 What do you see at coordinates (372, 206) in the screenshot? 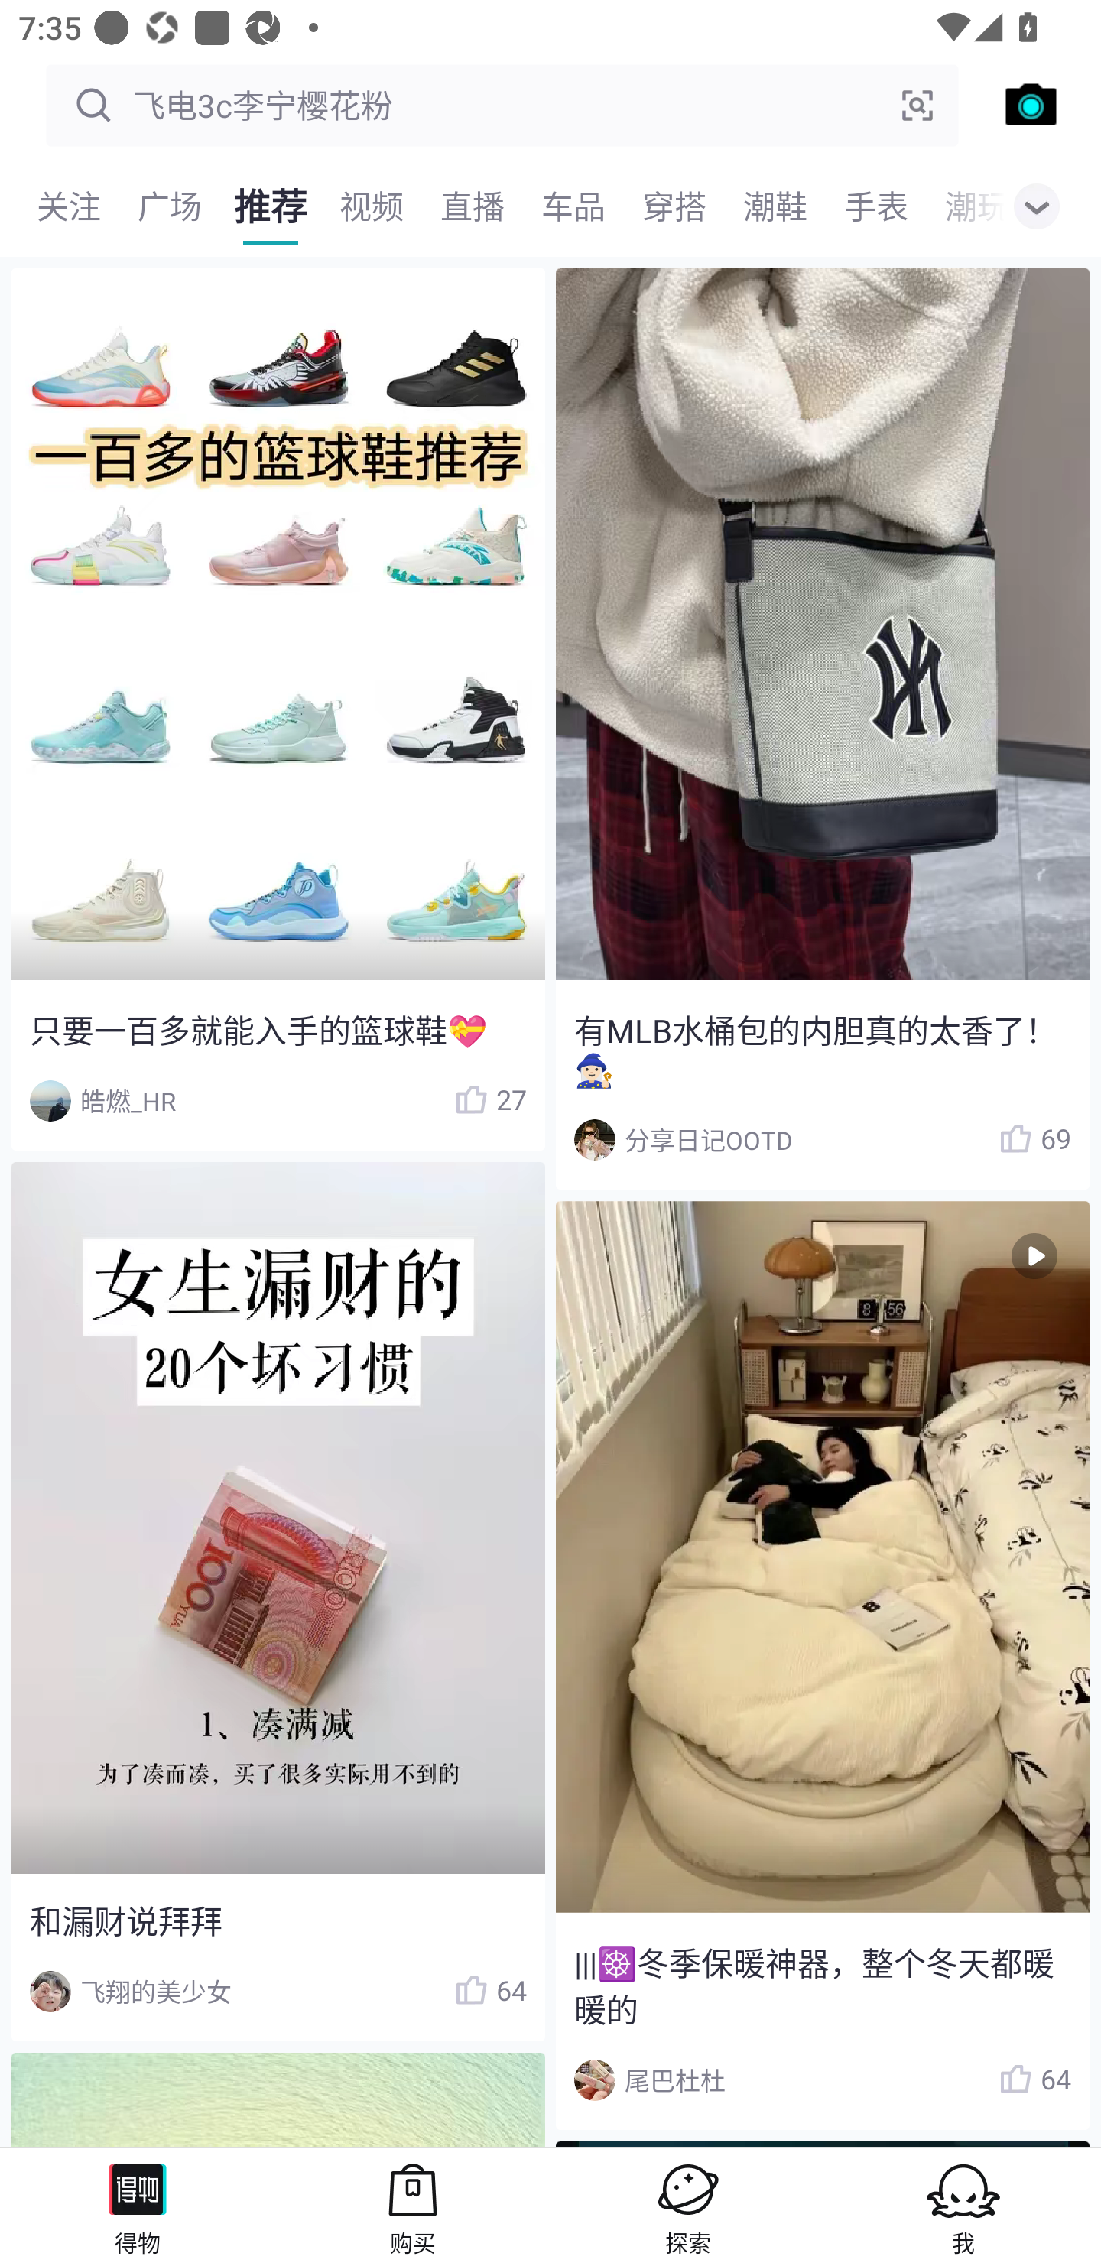
I see `视频` at bounding box center [372, 206].